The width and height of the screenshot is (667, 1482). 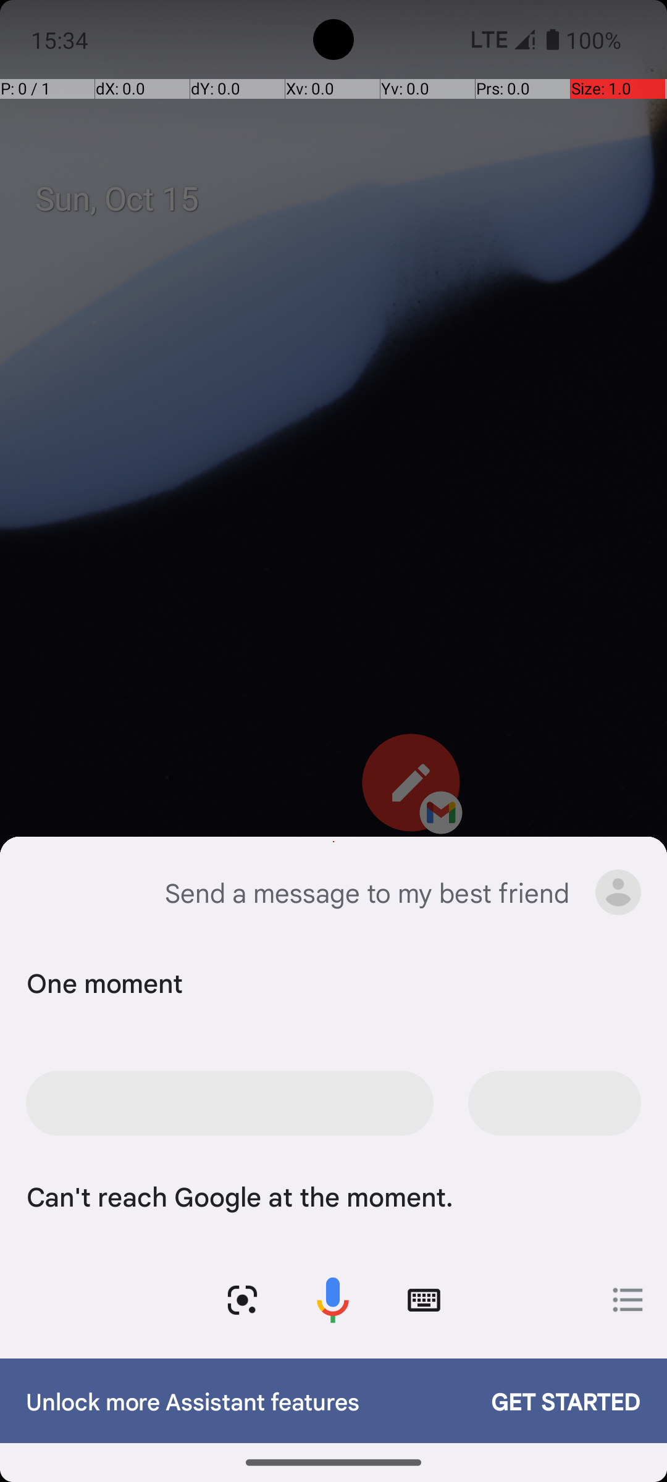 What do you see at coordinates (330, 1195) in the screenshot?
I see `Can't reach Google at the moment.` at bounding box center [330, 1195].